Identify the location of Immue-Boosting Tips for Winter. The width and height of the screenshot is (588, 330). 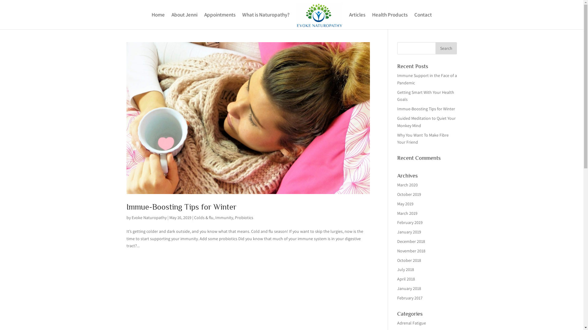
(181, 207).